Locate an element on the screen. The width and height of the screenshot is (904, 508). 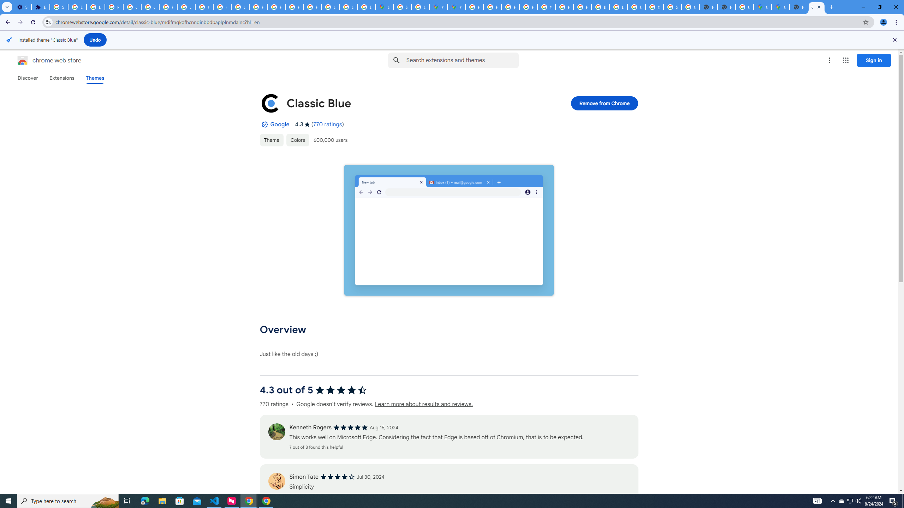
Undo is located at coordinates (95, 40).